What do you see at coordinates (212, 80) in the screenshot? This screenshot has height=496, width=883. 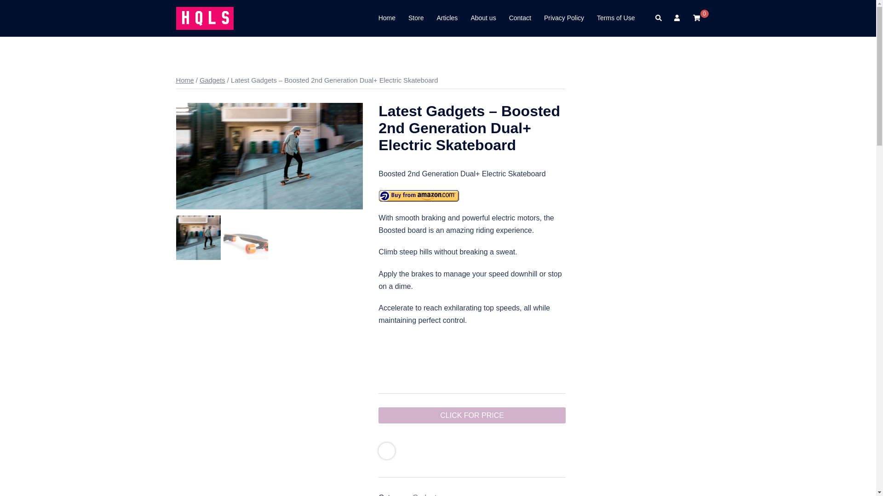 I see `Gadgets` at bounding box center [212, 80].